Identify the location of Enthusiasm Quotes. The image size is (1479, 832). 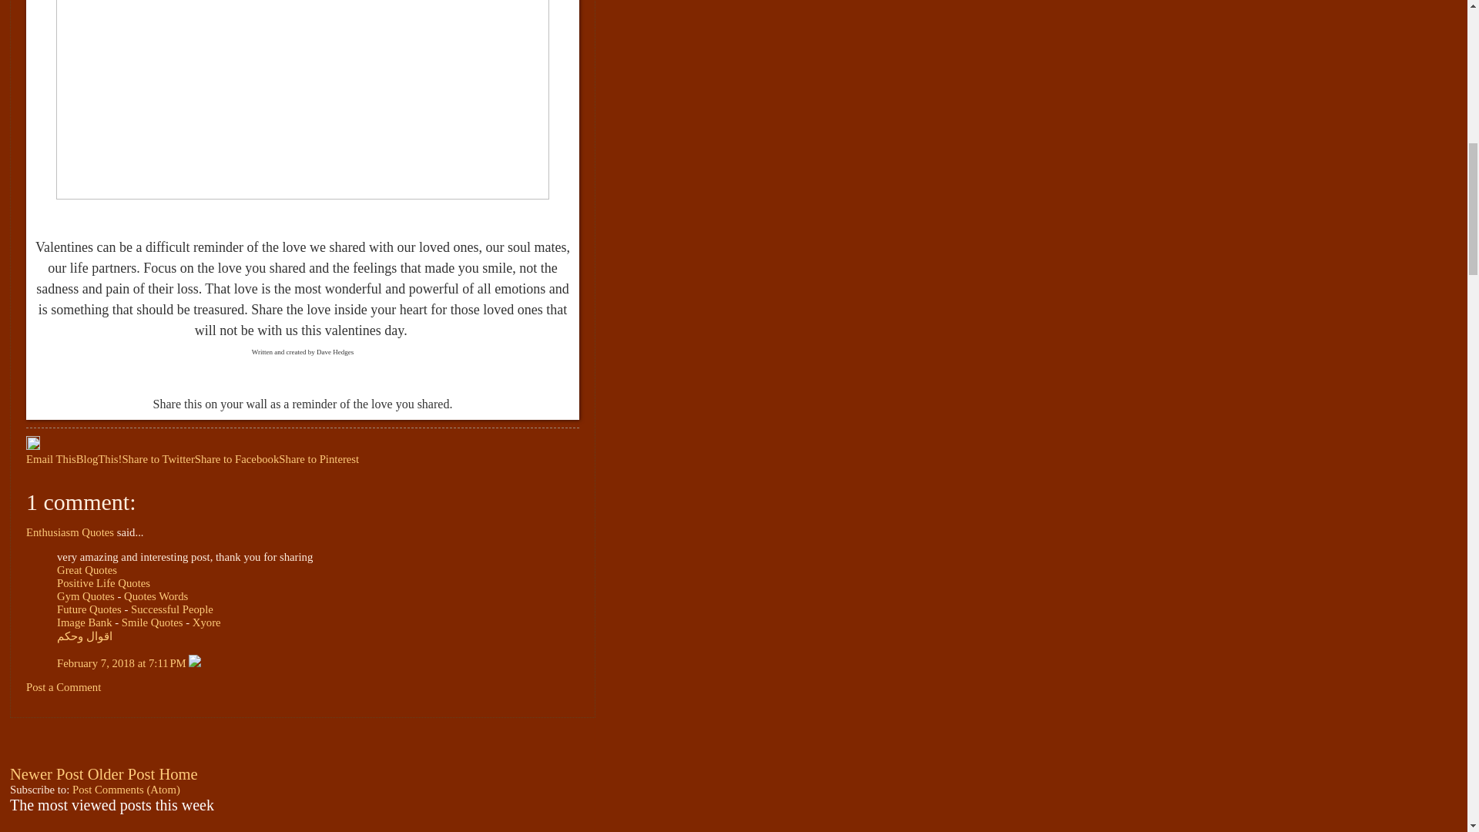
(69, 532).